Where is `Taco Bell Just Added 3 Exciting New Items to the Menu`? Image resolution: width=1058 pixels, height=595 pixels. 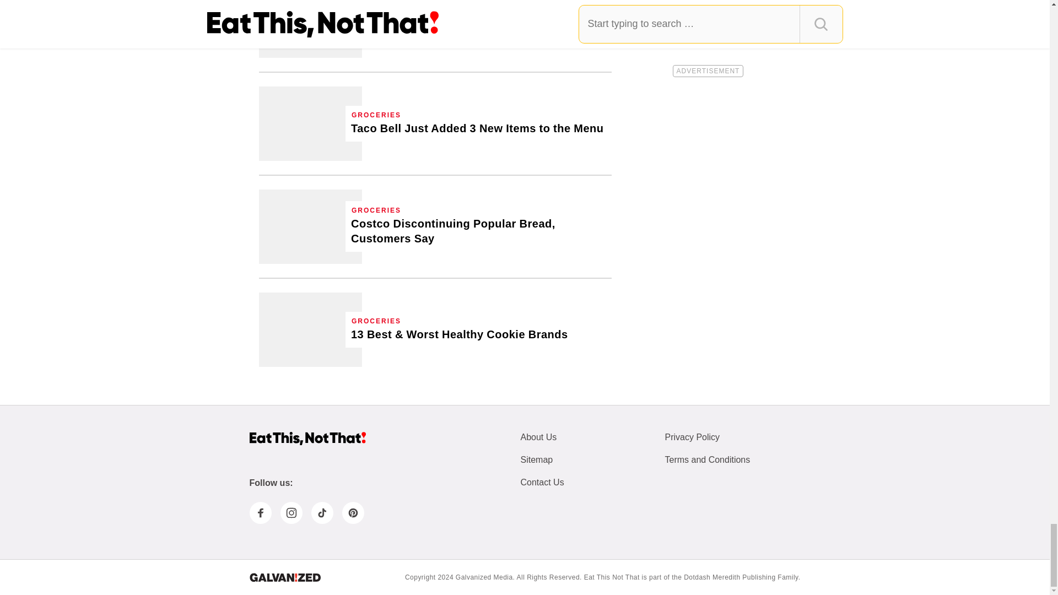
Taco Bell Just Added 3 Exciting New Items to the Menu is located at coordinates (310, 123).